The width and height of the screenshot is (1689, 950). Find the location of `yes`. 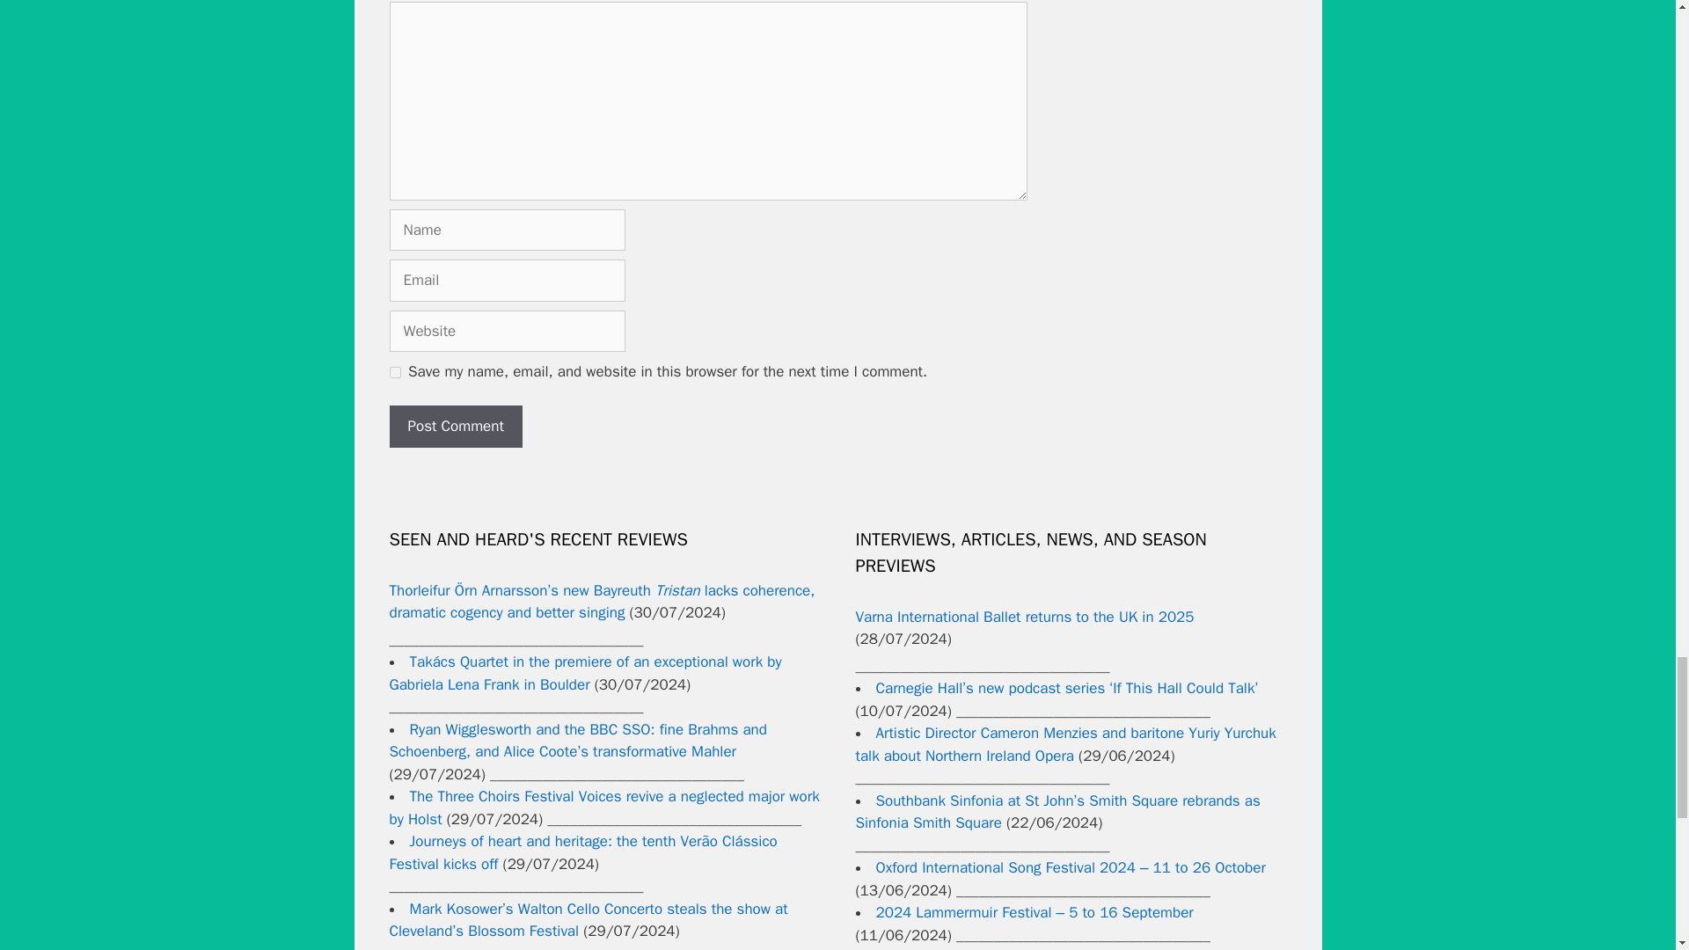

yes is located at coordinates (394, 371).